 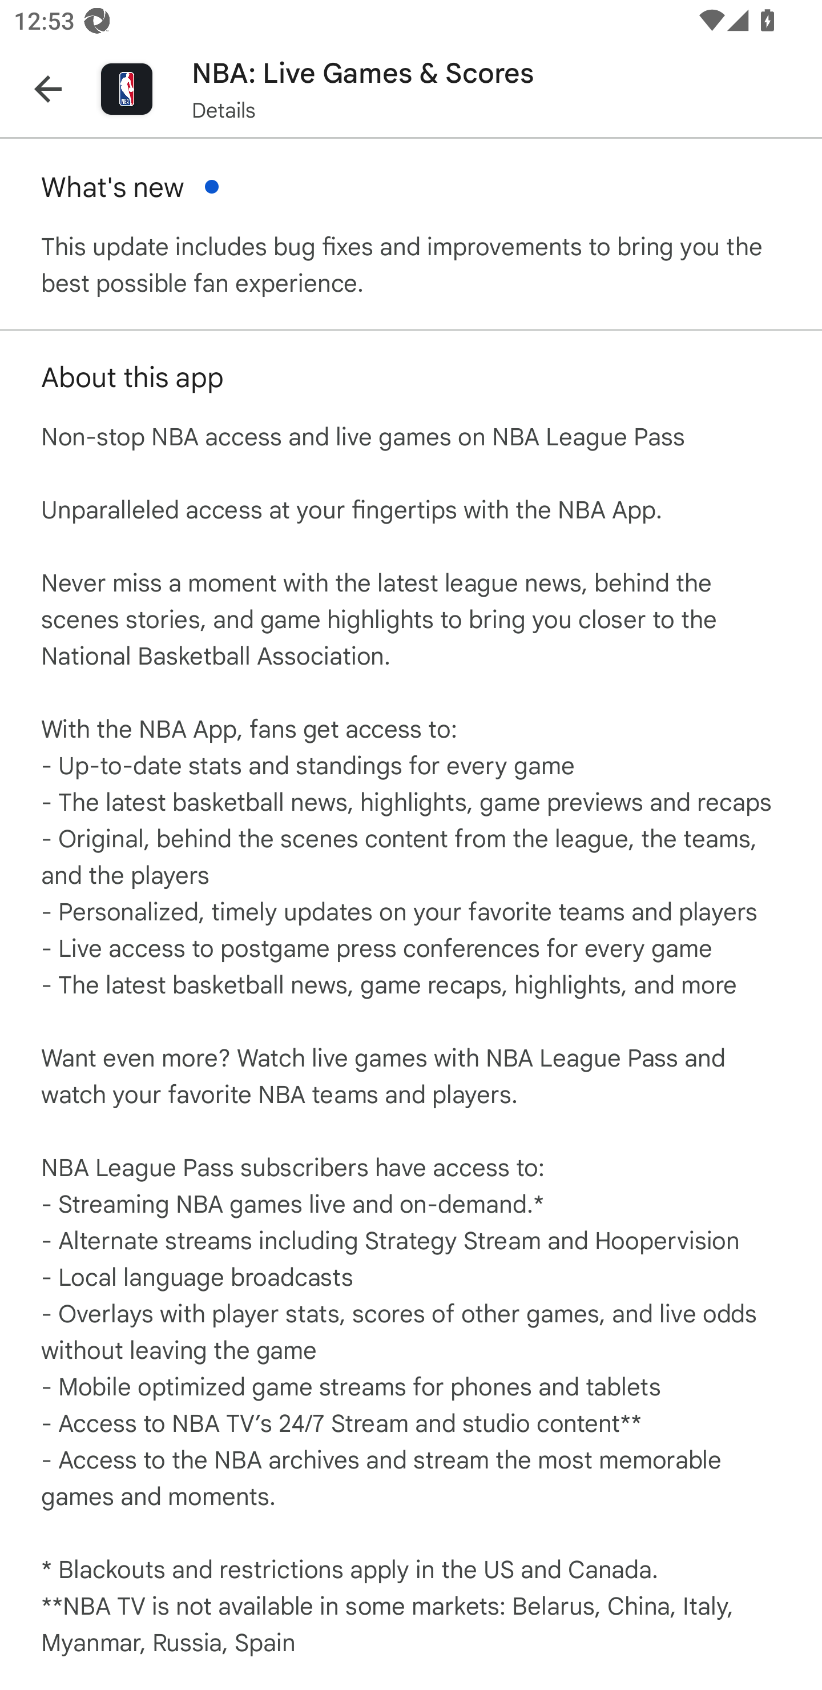 I want to click on Navigate up, so click(x=48, y=88).